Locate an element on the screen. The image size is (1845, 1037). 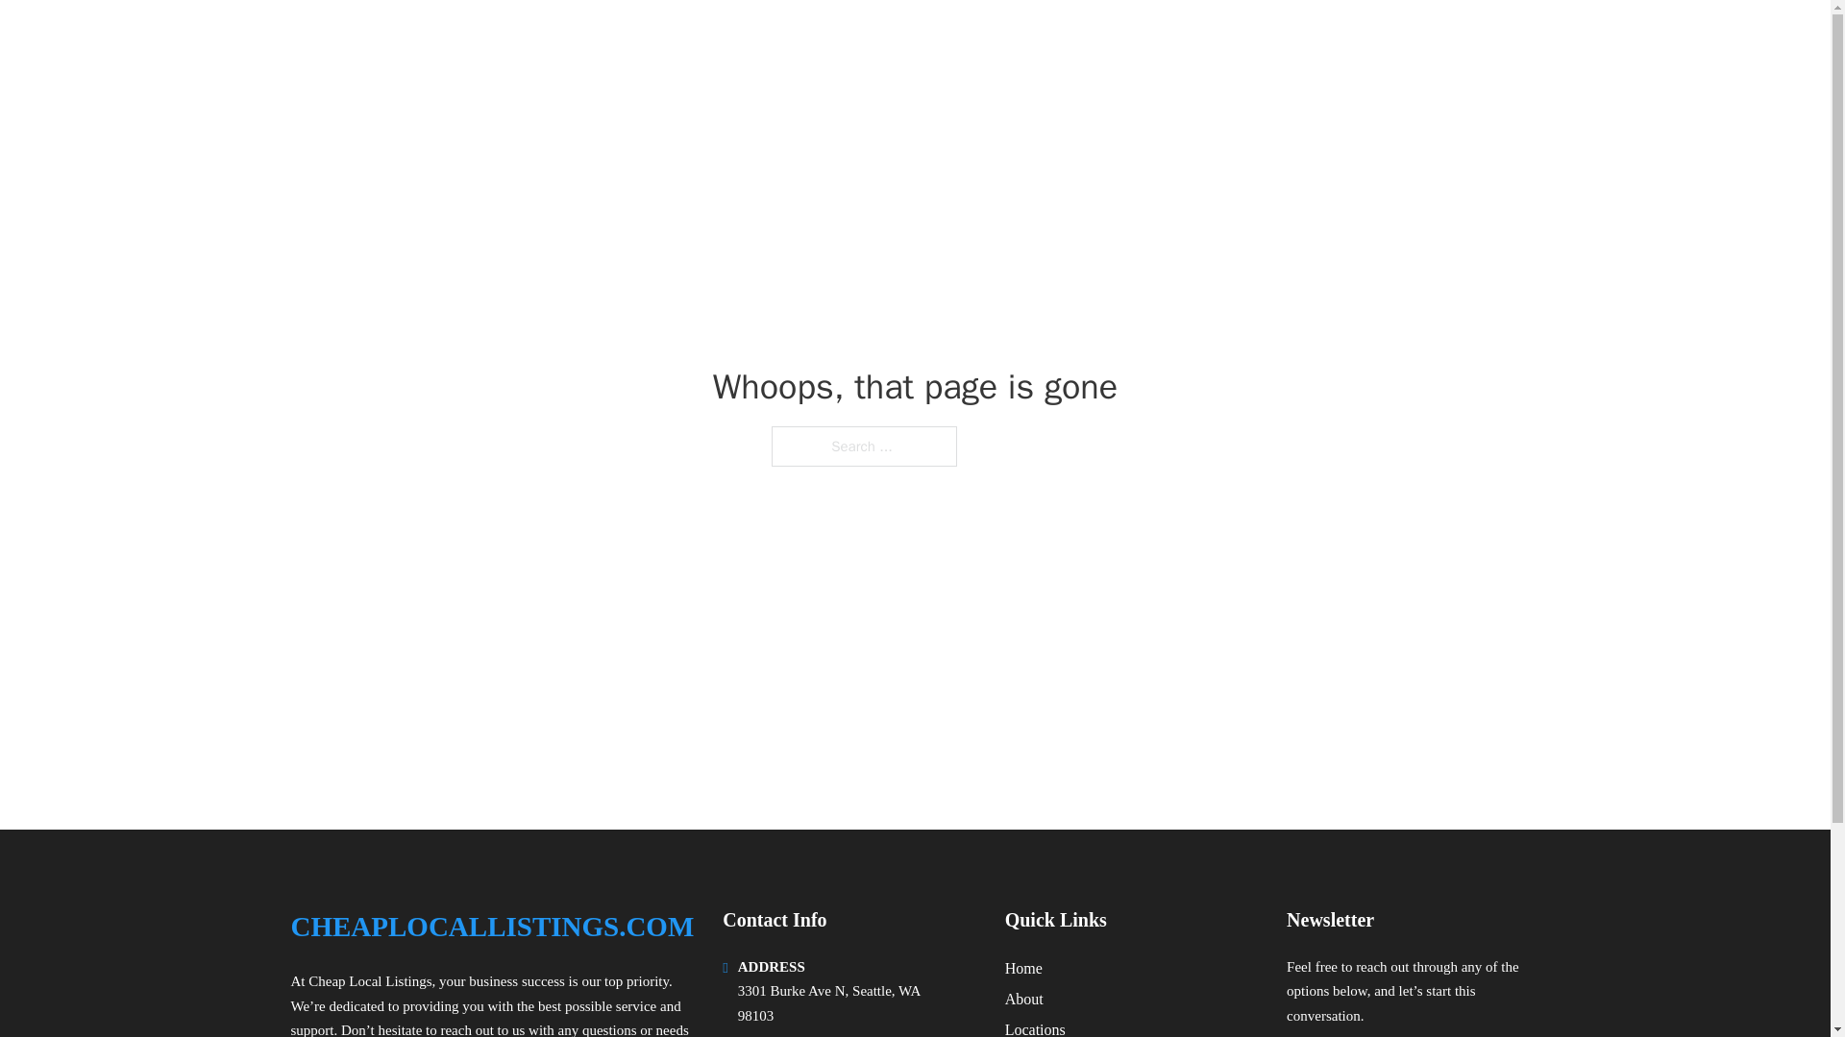
Home is located at coordinates (1023, 968).